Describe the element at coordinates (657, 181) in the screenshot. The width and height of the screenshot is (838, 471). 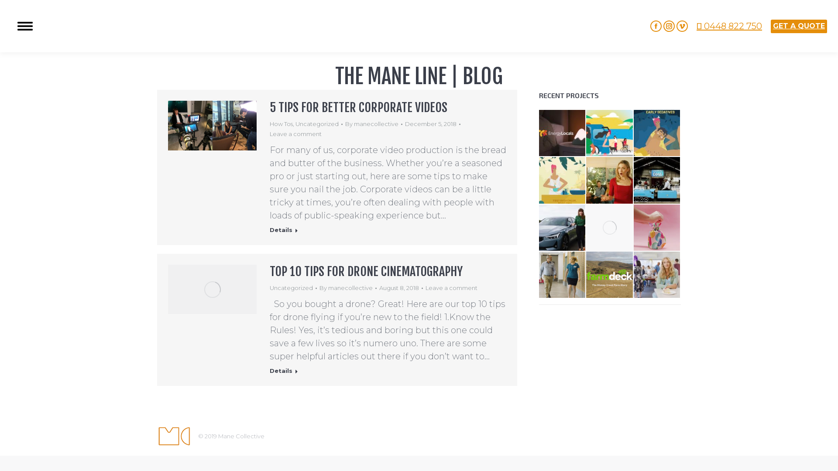
I see `Greenpeace | Too Big to Hide` at that location.